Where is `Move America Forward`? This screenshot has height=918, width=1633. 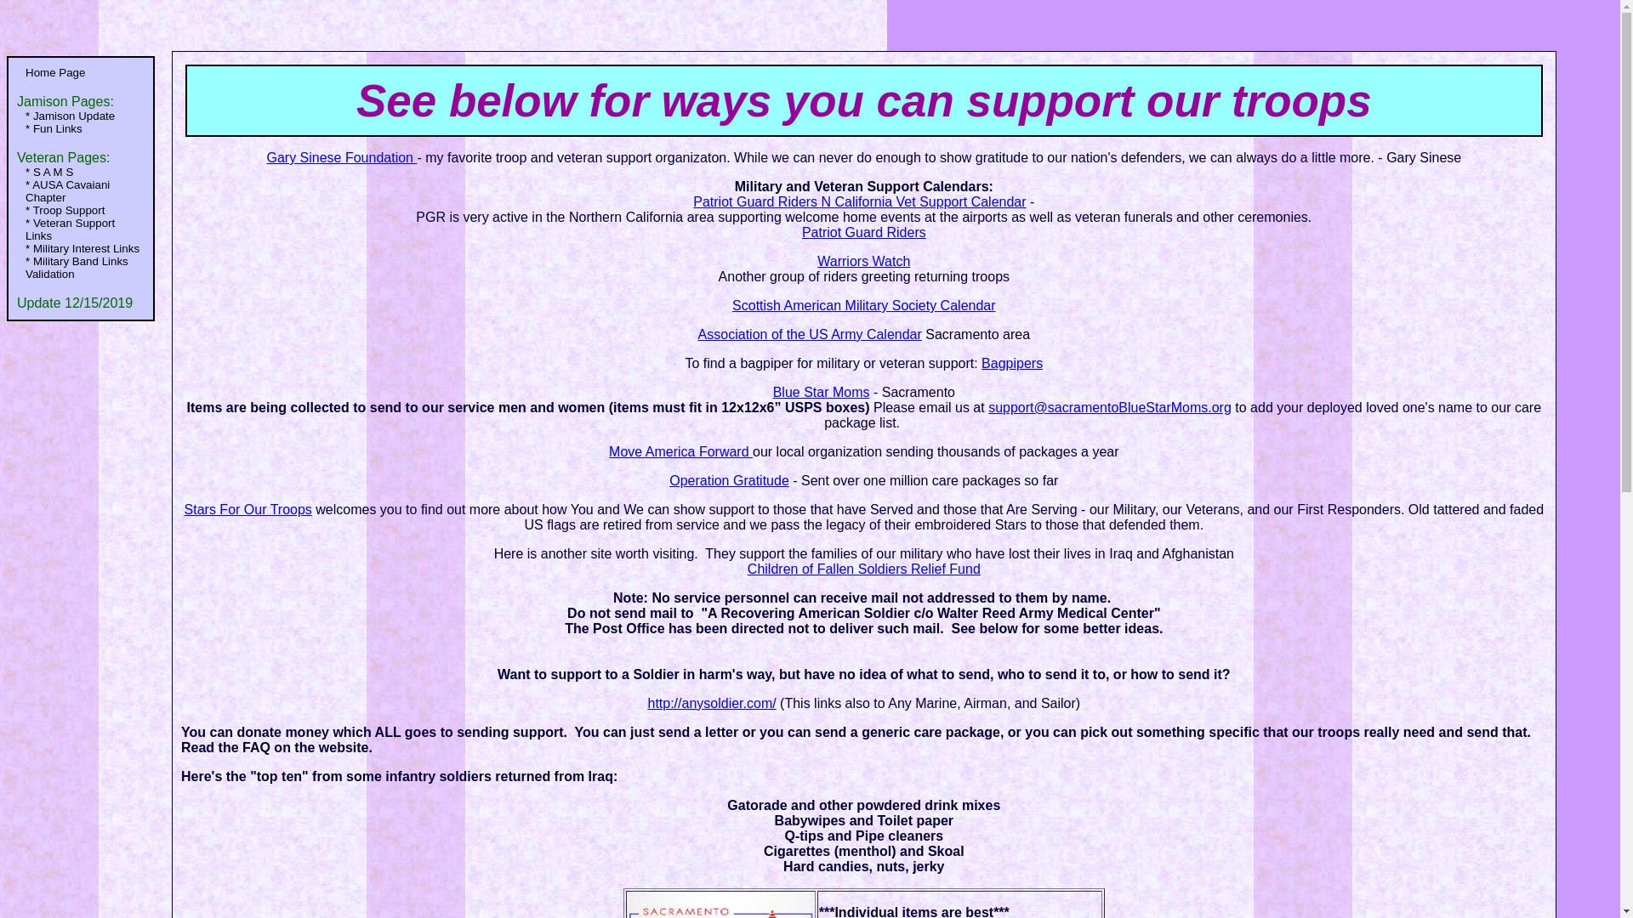
Move America Forward is located at coordinates (680, 452).